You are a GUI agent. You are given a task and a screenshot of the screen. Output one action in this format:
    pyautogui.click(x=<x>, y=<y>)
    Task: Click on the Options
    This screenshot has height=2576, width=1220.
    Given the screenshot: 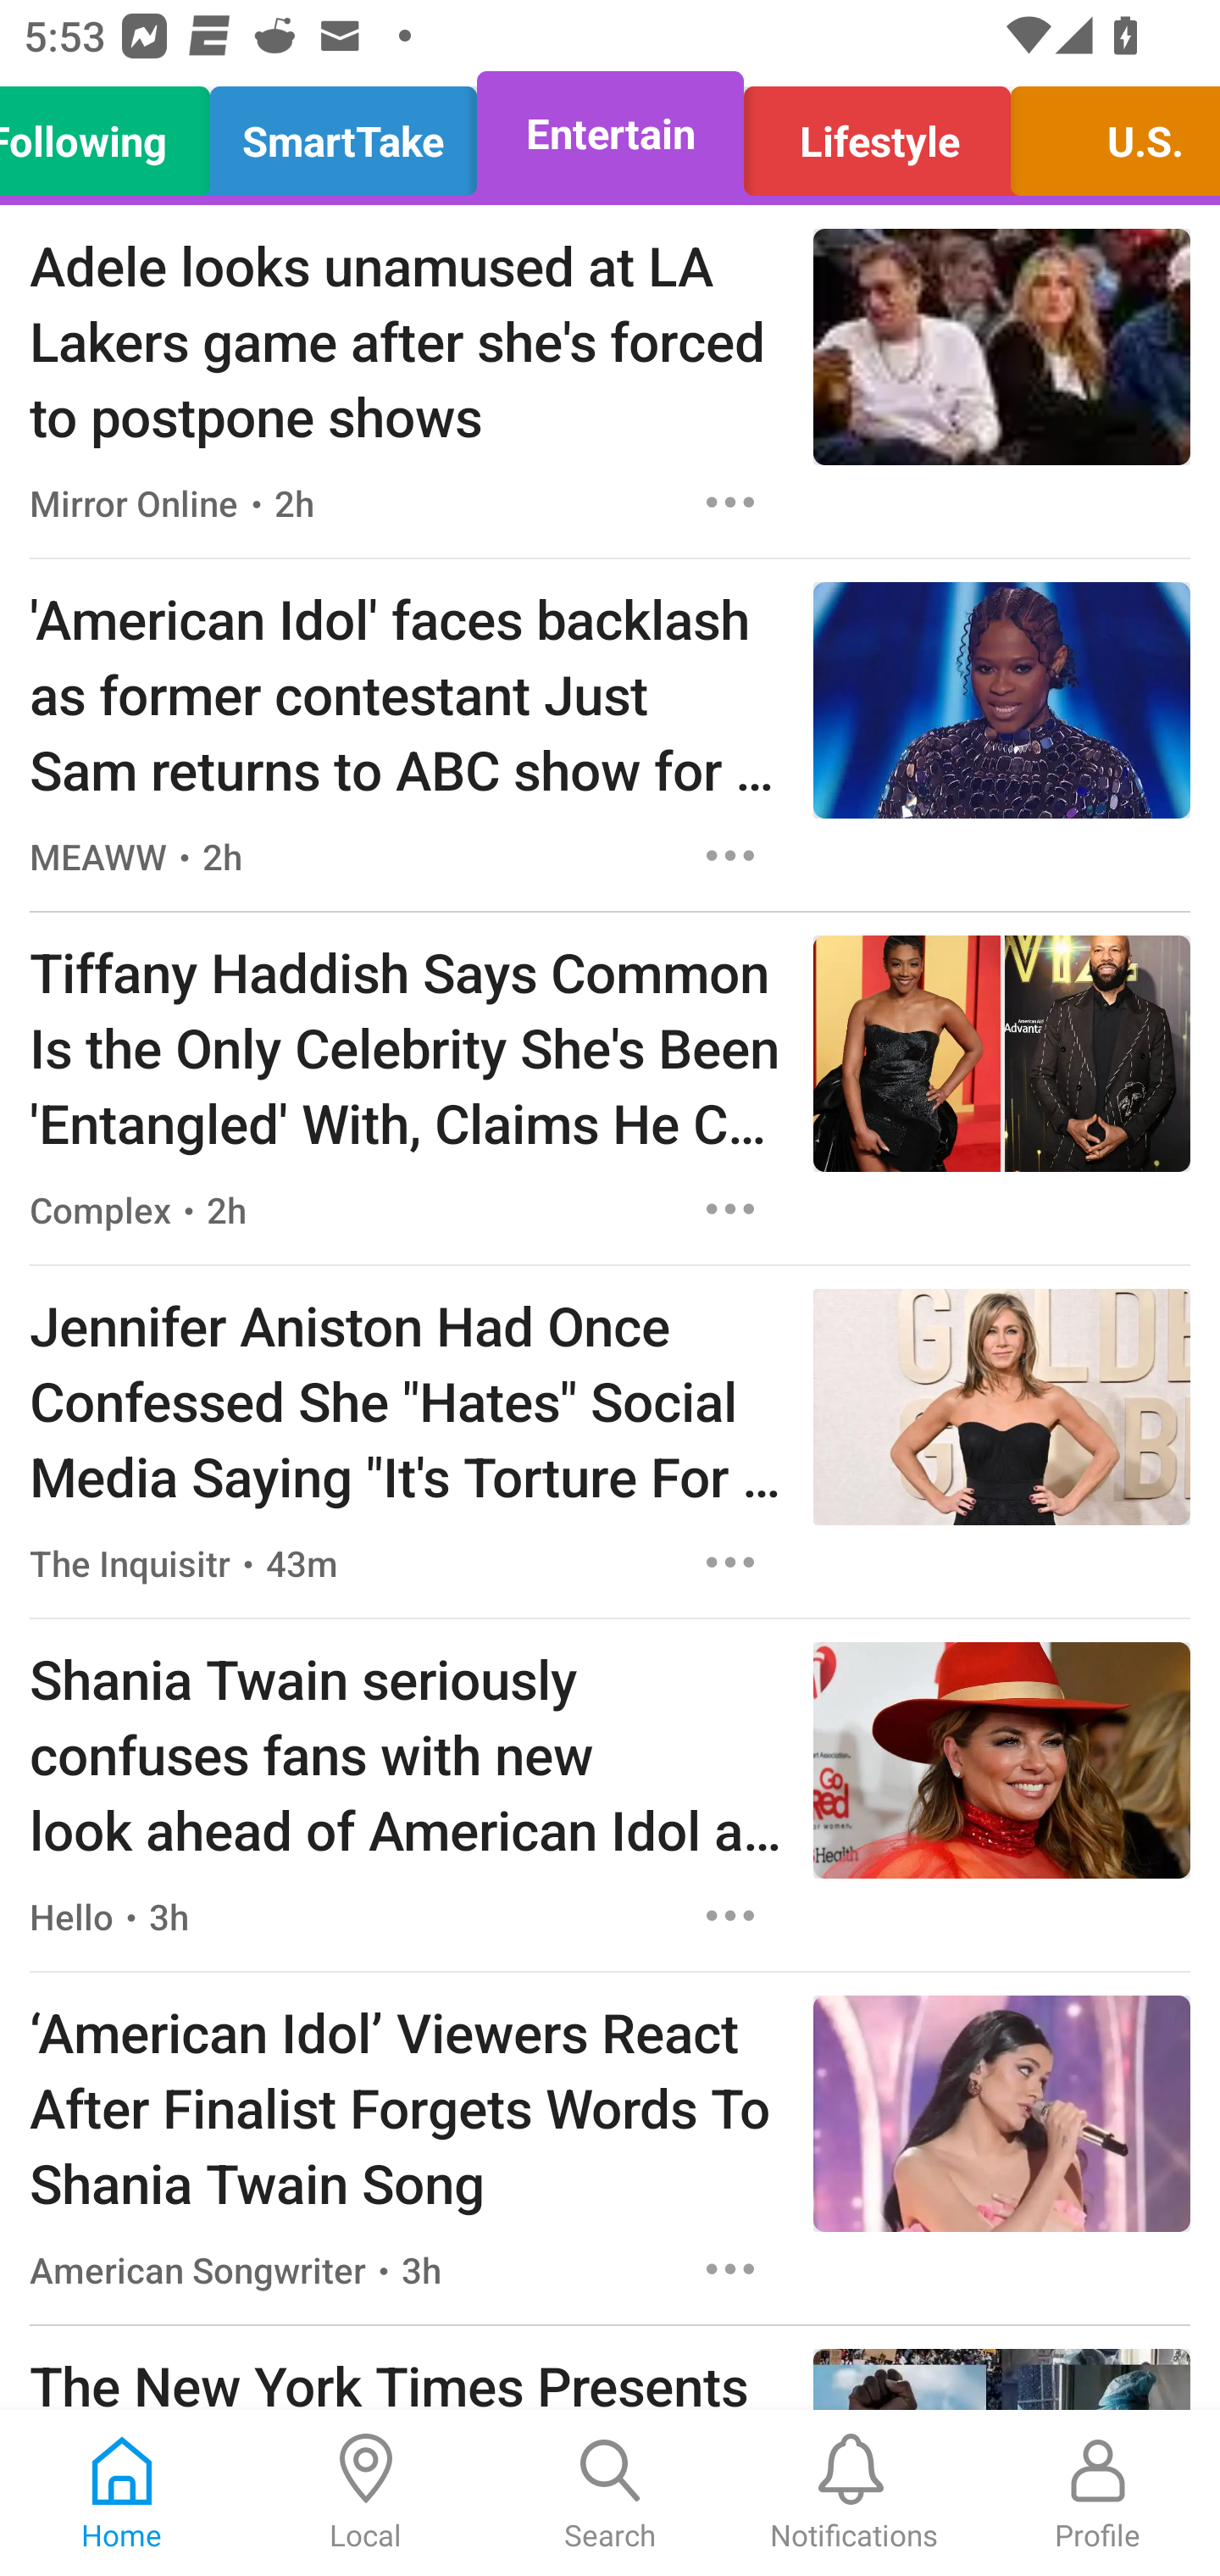 What is the action you would take?
    pyautogui.click(x=730, y=1917)
    